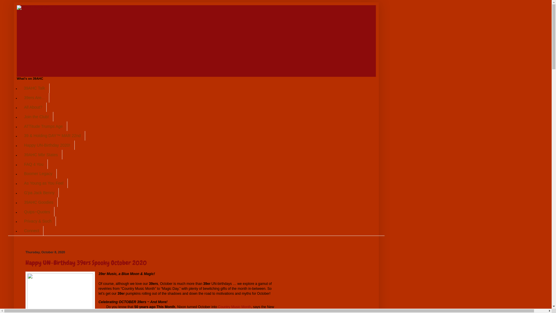 This screenshot has height=313, width=556. I want to click on 39AHC Goodies, so click(39, 202).